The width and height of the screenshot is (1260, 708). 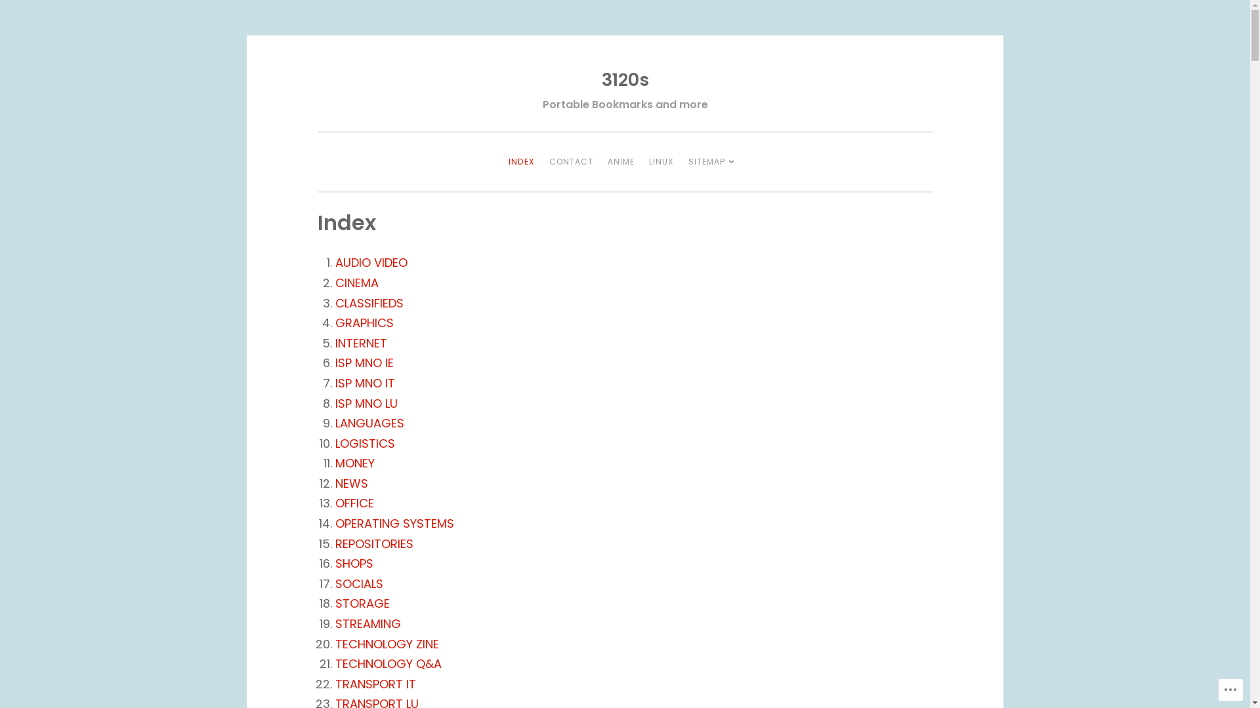 I want to click on ISP MNO IE, so click(x=365, y=363).